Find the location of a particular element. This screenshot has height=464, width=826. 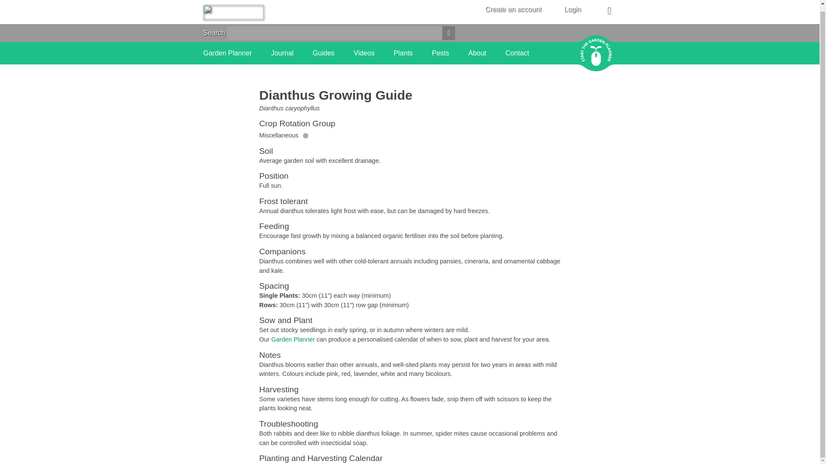

About is located at coordinates (477, 53).